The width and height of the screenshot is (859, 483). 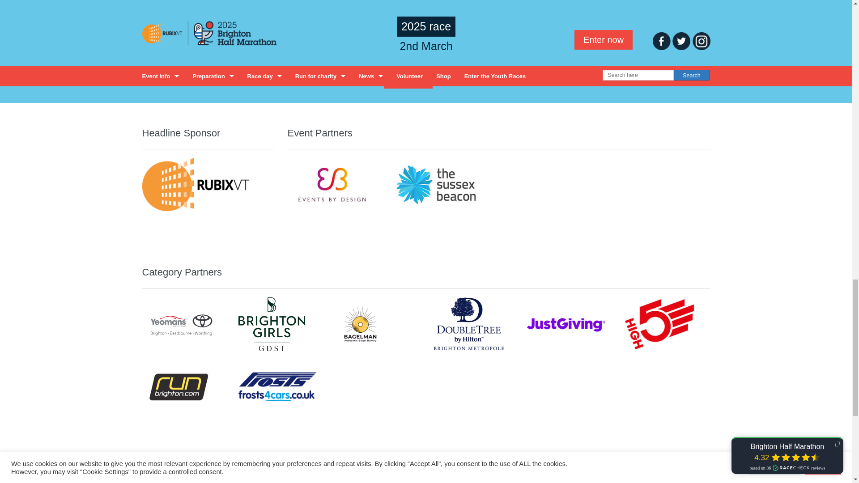 I want to click on Bagelman, so click(x=360, y=324).